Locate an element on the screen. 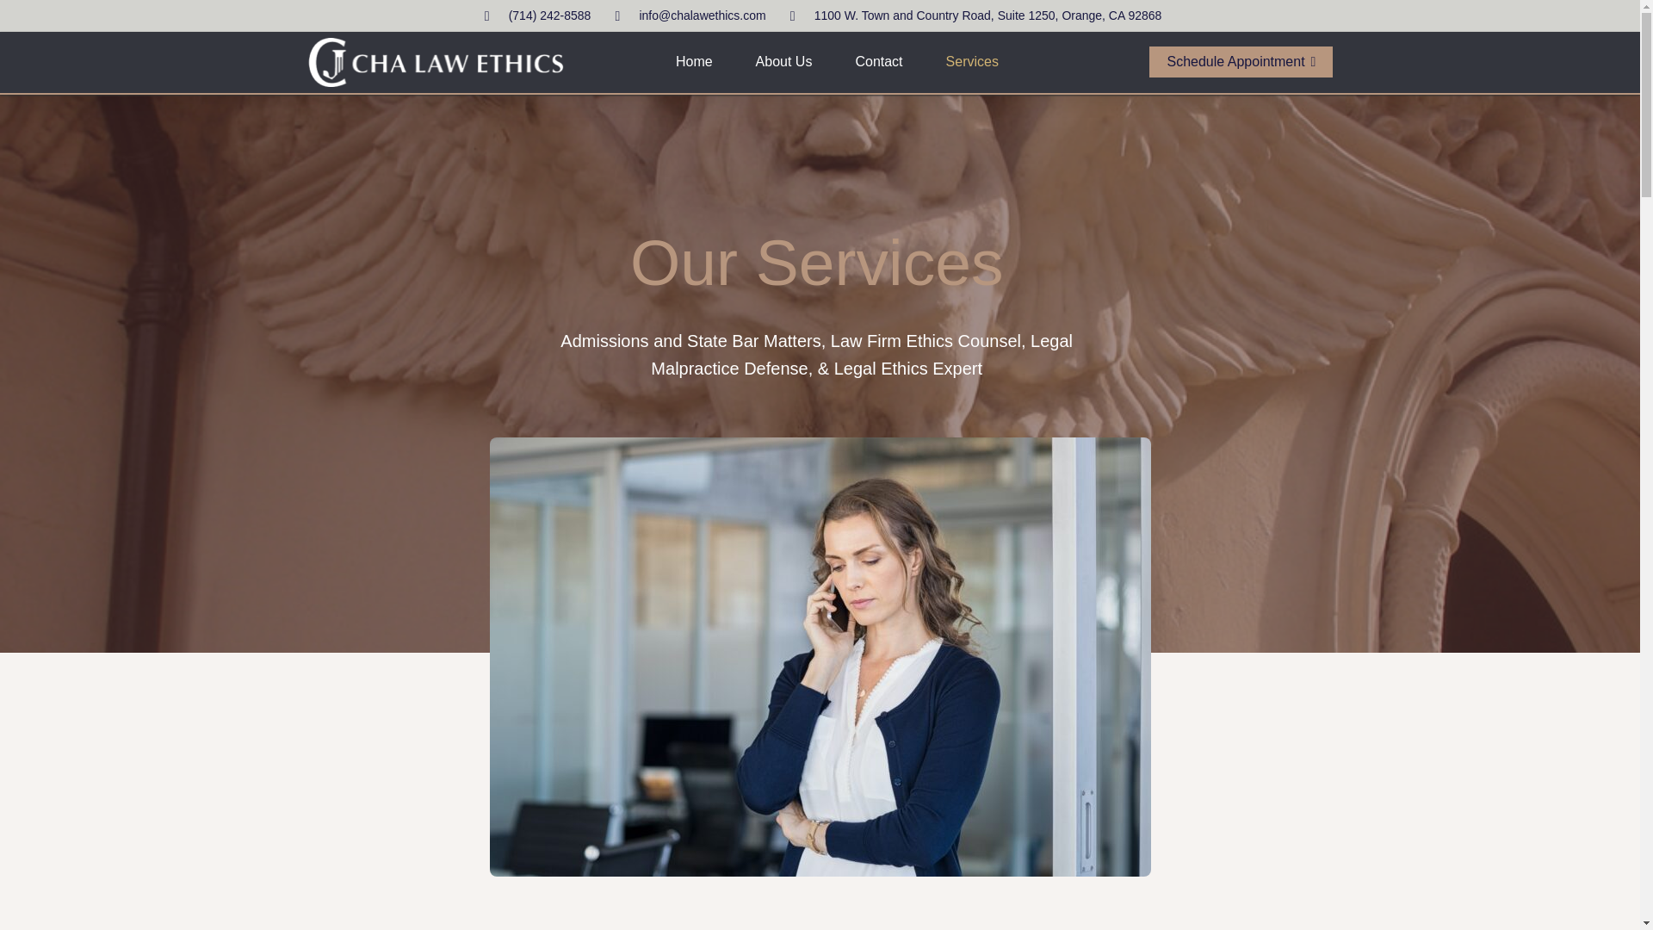 The width and height of the screenshot is (1653, 930). 1100 W. Town and Country Road, Suite 1250, Orange, CA 92868 is located at coordinates (973, 15).